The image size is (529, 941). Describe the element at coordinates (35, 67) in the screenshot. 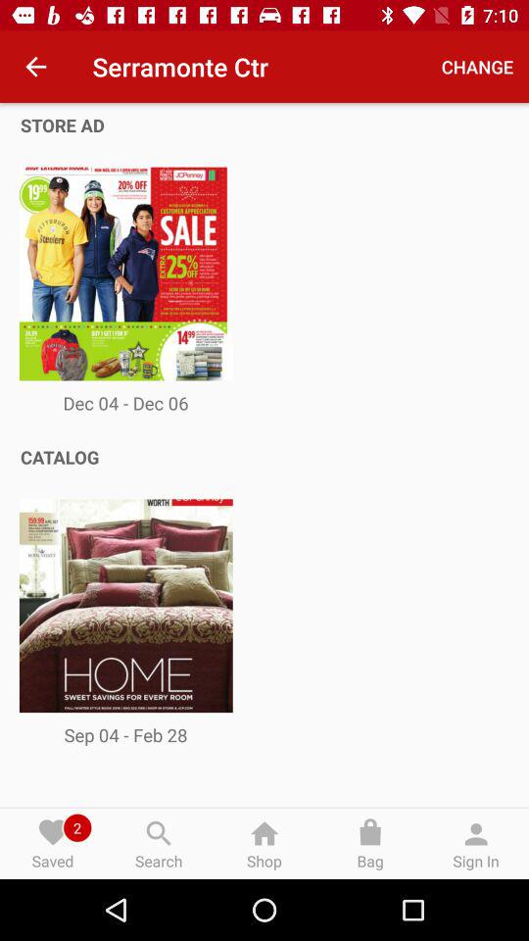

I see `press the item next to the serramonte ctr item` at that location.